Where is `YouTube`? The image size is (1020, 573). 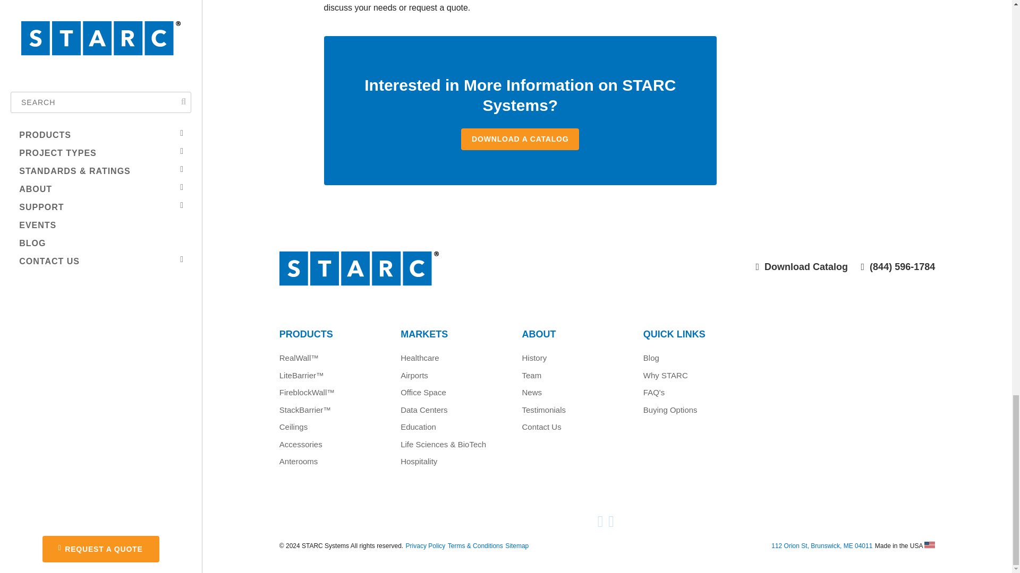
YouTube is located at coordinates (601, 524).